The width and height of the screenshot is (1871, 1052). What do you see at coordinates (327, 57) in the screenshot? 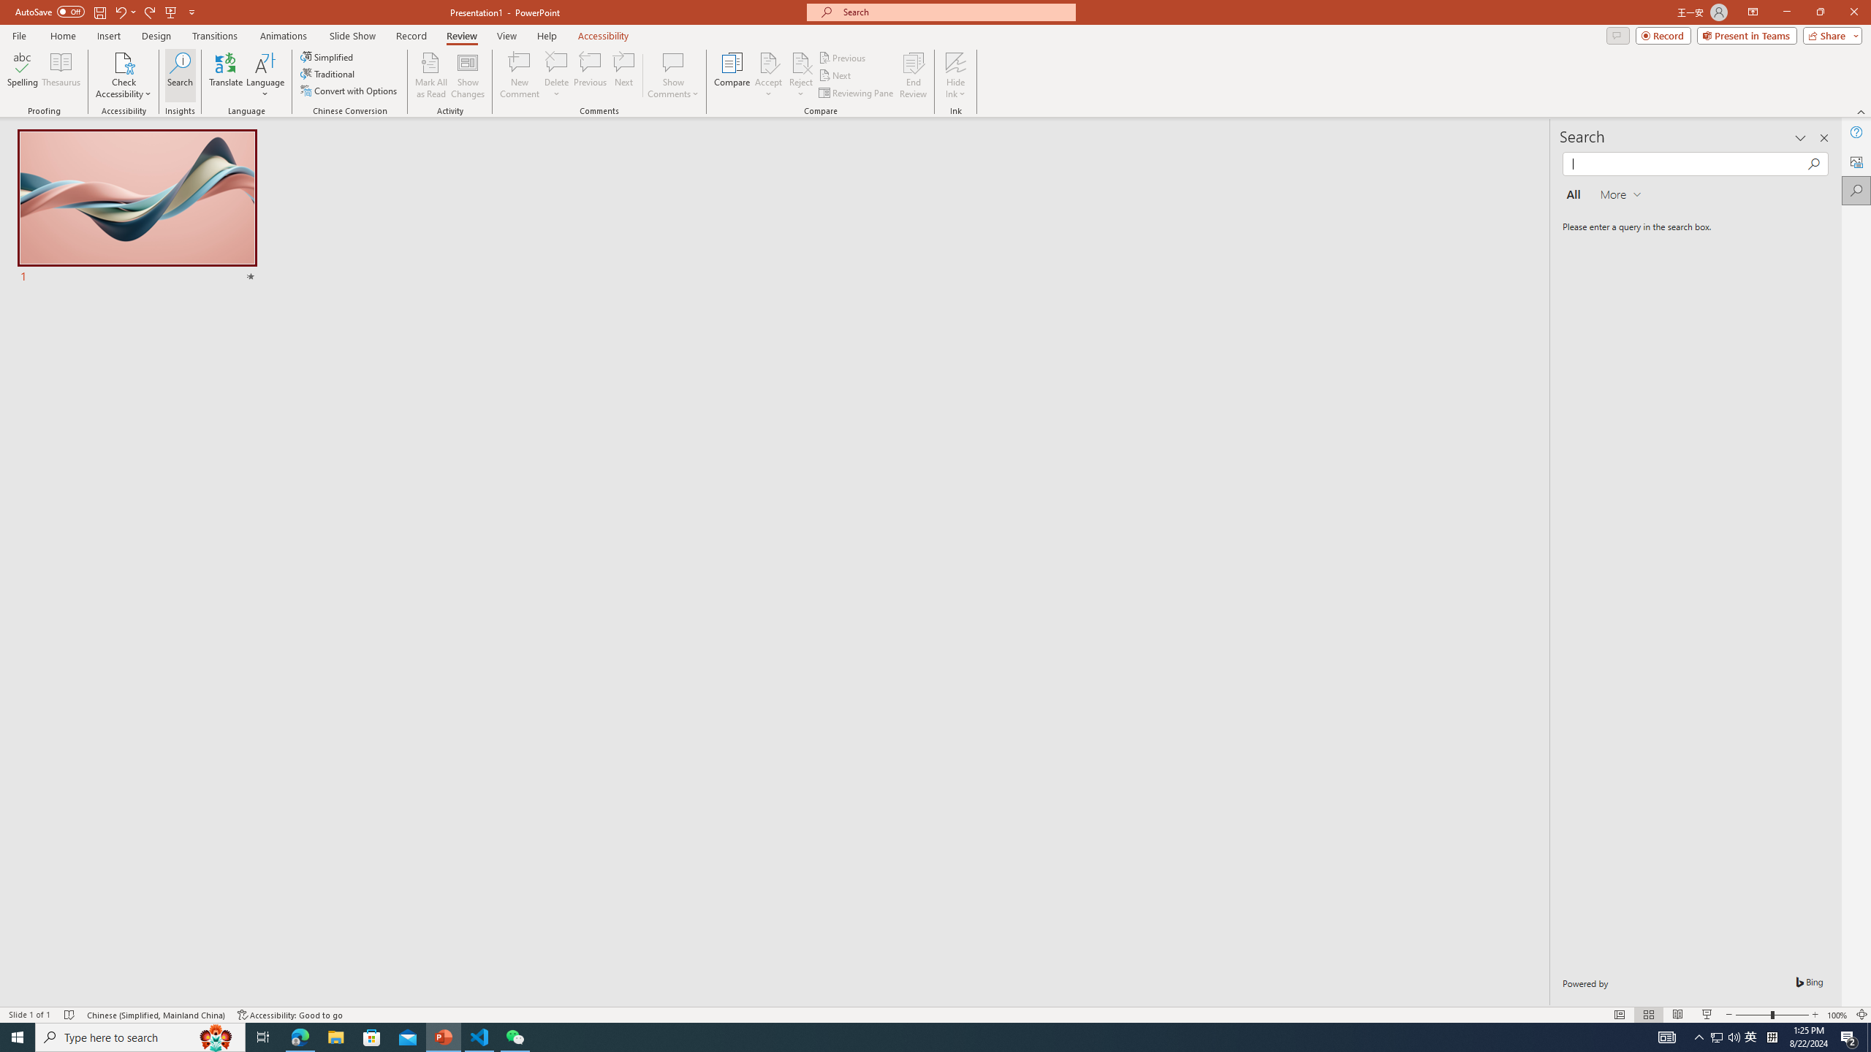
I see `Simplified` at bounding box center [327, 57].